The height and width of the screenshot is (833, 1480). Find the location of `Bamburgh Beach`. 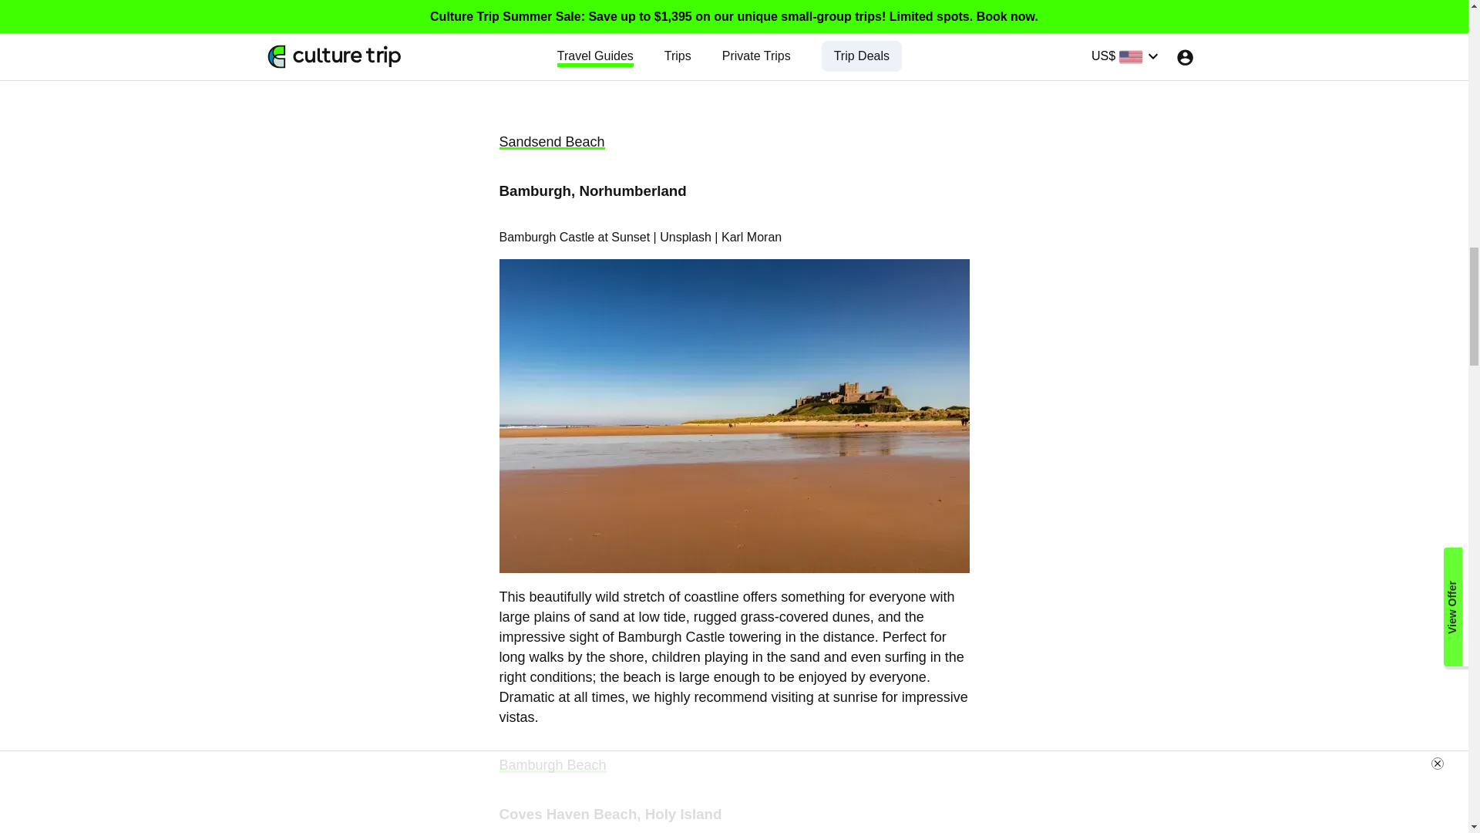

Bamburgh Beach is located at coordinates (553, 765).